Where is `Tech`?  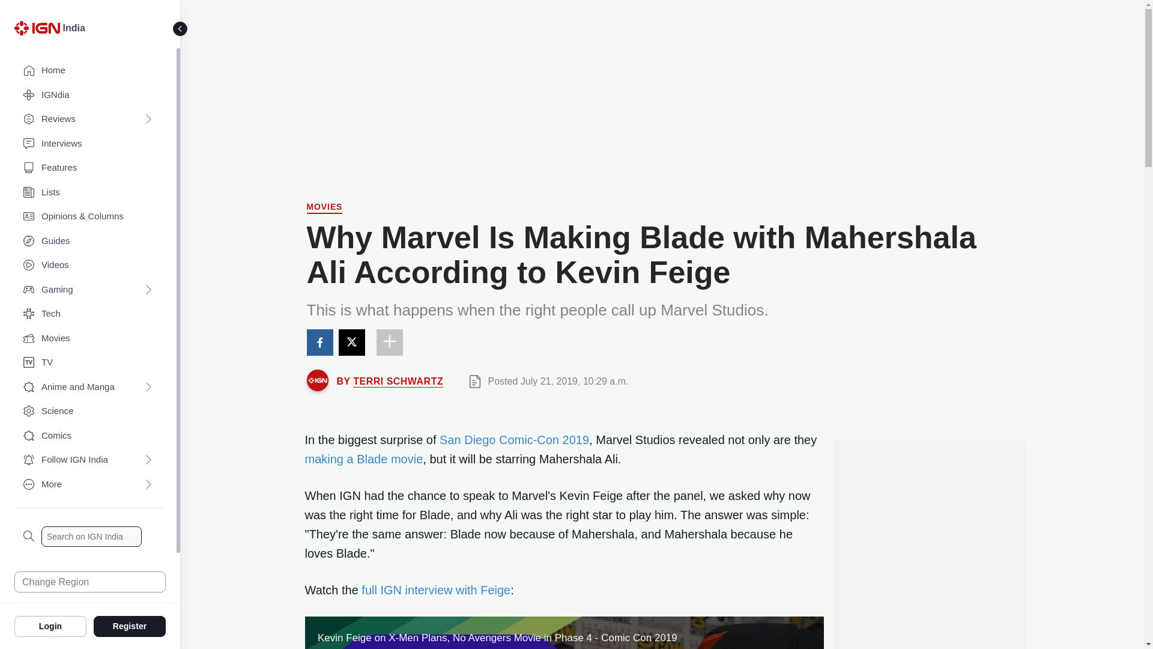 Tech is located at coordinates (88, 314).